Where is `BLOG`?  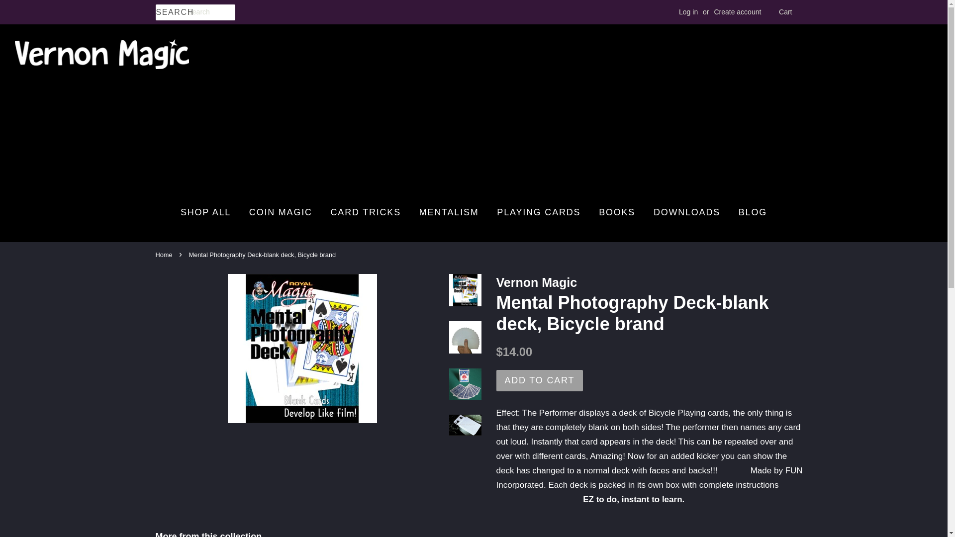
BLOG is located at coordinates (749, 212).